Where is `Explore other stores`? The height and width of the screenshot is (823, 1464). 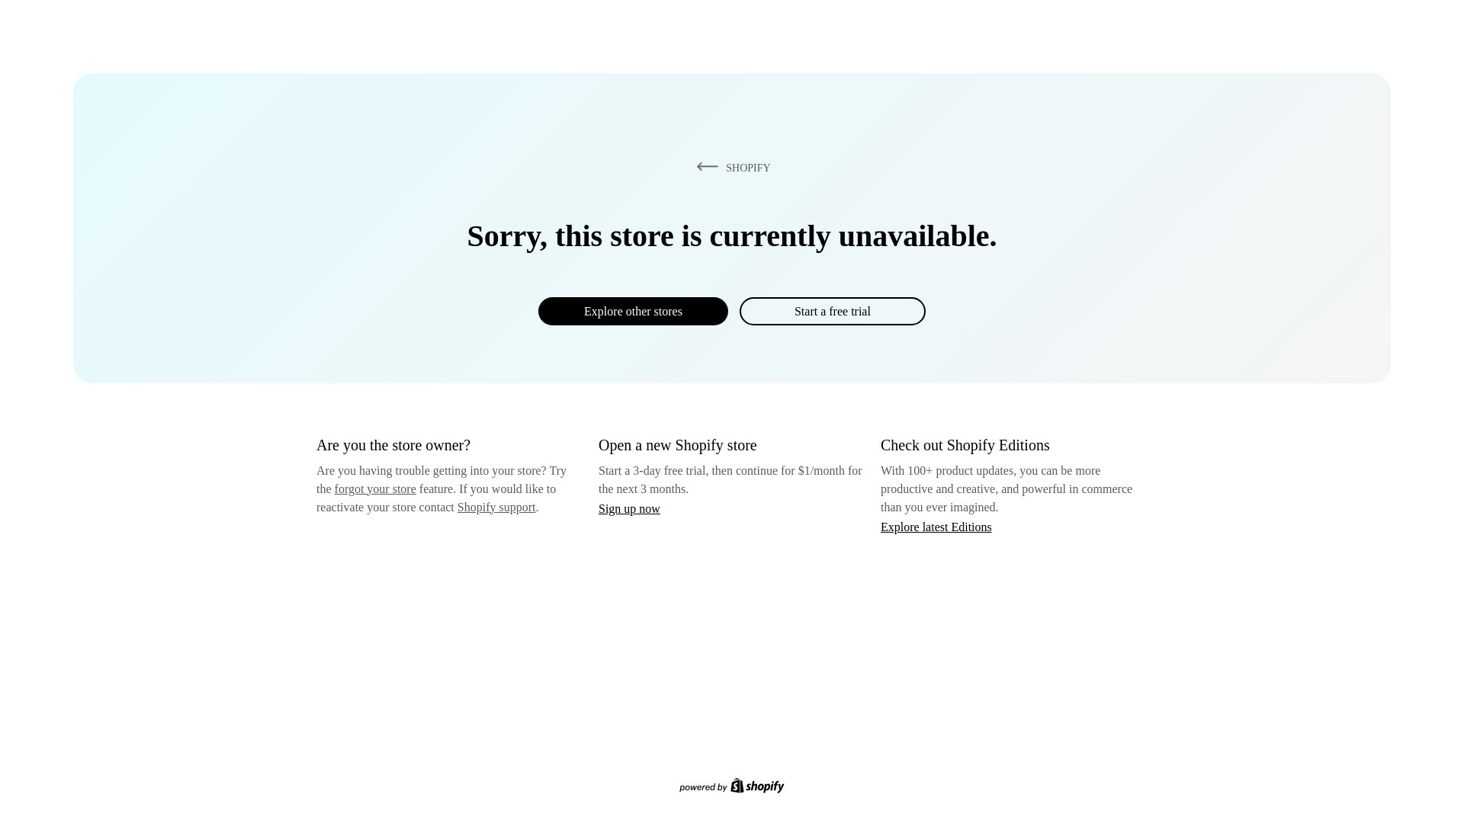 Explore other stores is located at coordinates (633, 311).